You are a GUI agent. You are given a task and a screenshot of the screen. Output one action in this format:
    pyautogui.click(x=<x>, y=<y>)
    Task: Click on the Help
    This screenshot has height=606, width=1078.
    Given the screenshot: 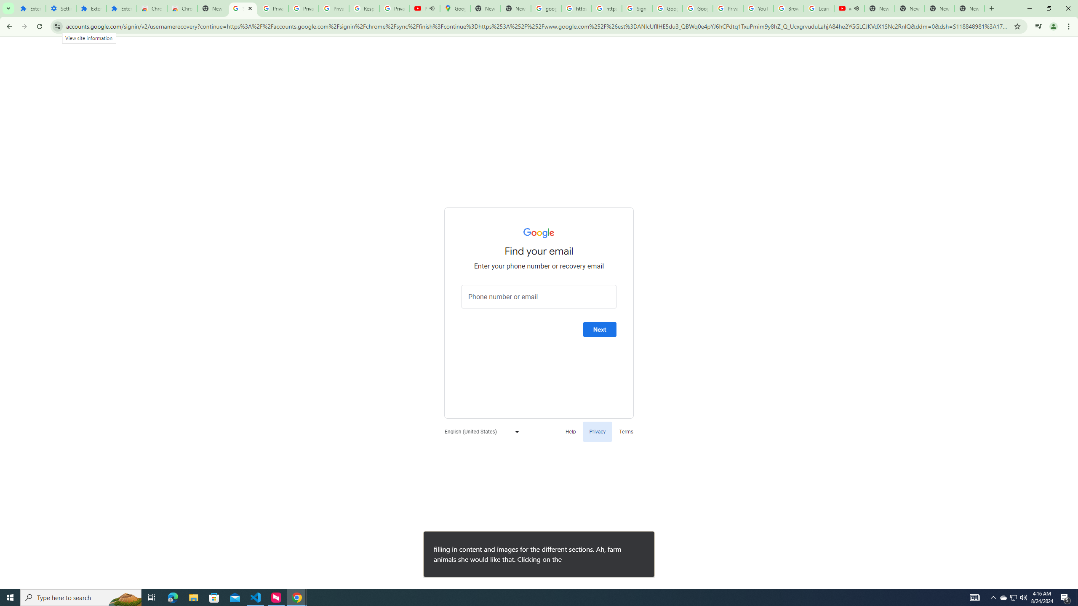 What is the action you would take?
    pyautogui.click(x=571, y=431)
    